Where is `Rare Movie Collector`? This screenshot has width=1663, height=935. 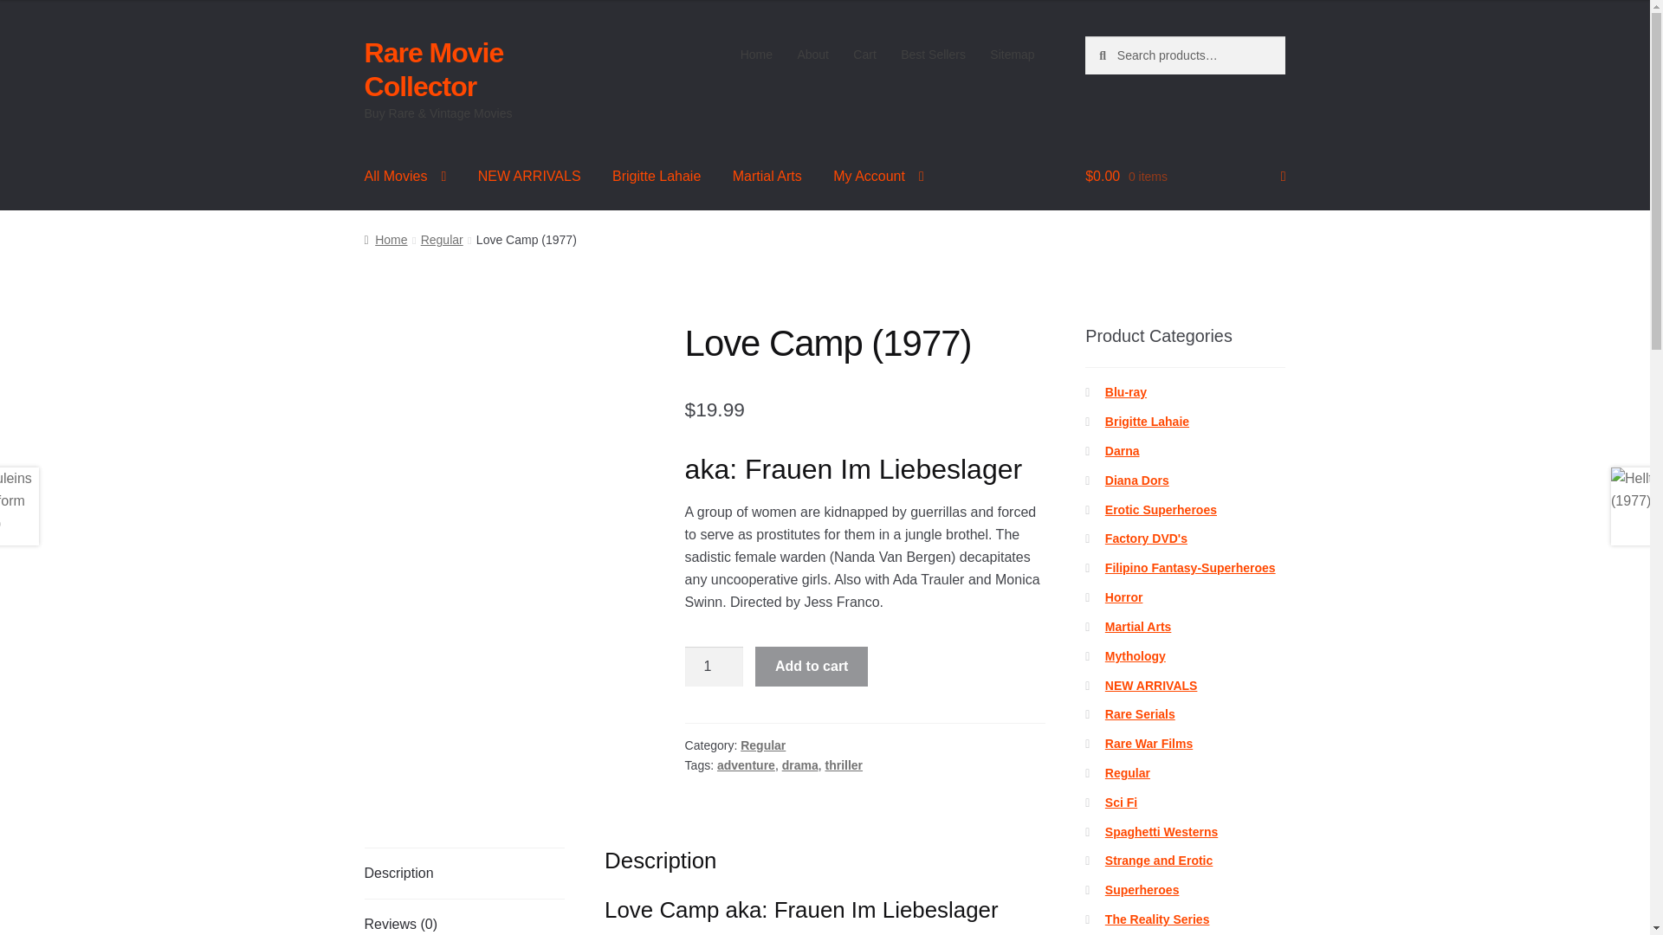 Rare Movie Collector is located at coordinates (433, 69).